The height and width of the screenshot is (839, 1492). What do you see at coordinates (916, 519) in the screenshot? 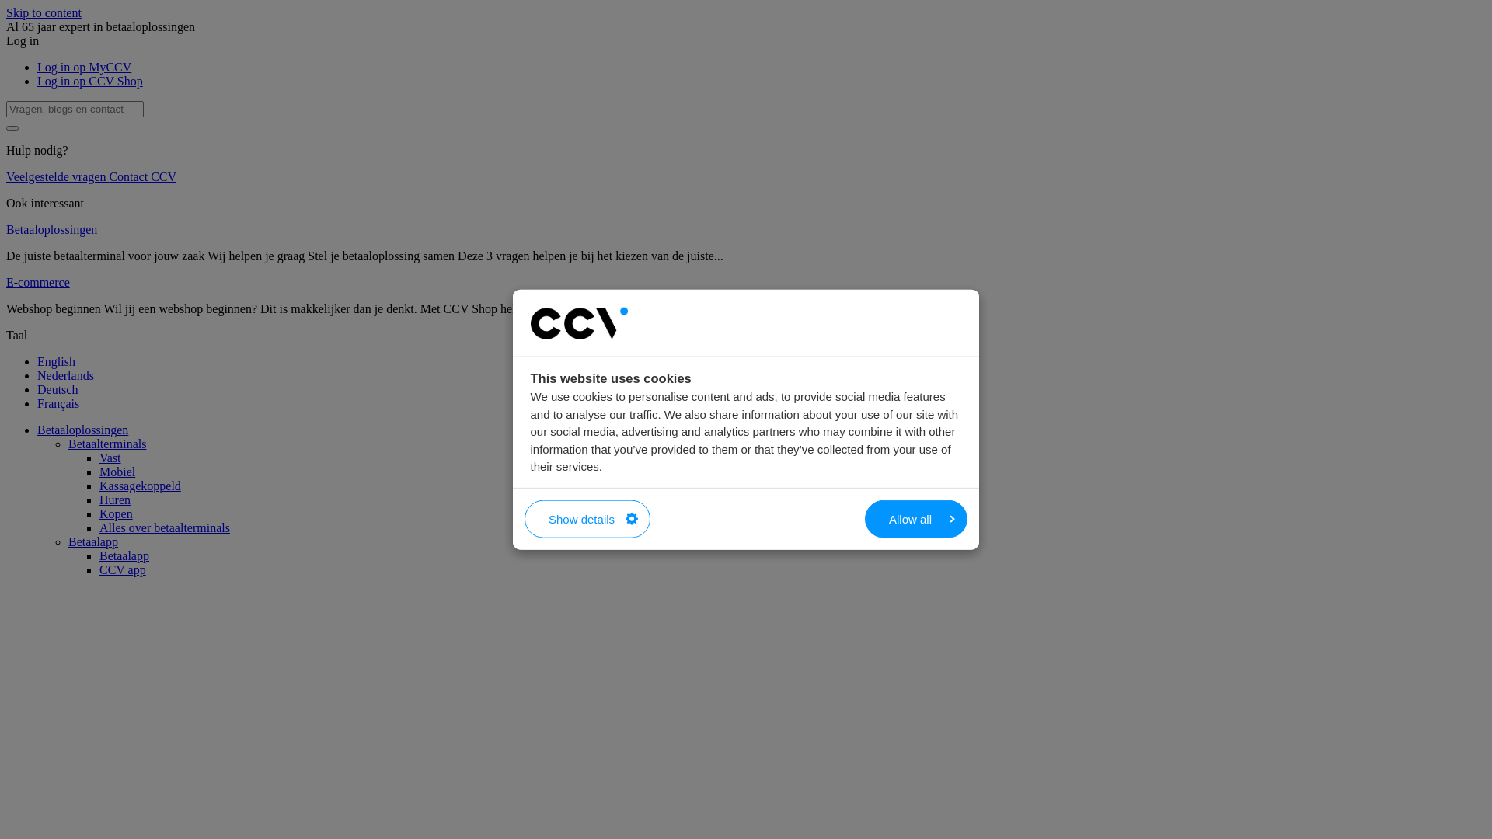
I see `Allow all` at bounding box center [916, 519].